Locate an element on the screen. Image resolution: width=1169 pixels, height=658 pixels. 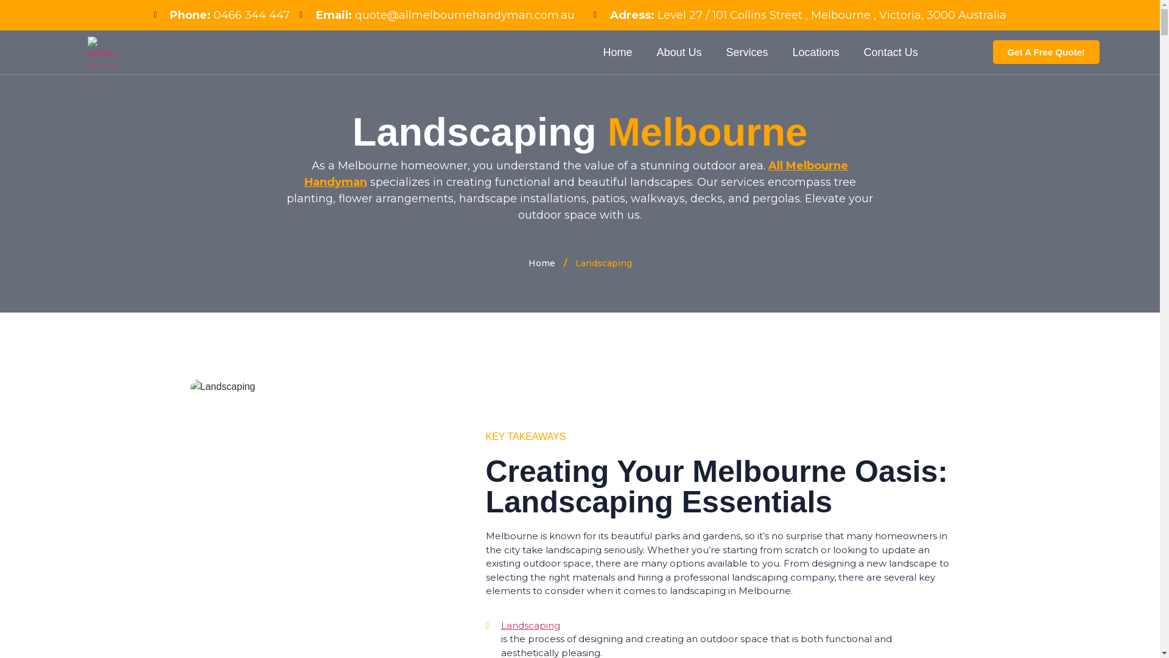
Landscaping is located at coordinates (726, 626).